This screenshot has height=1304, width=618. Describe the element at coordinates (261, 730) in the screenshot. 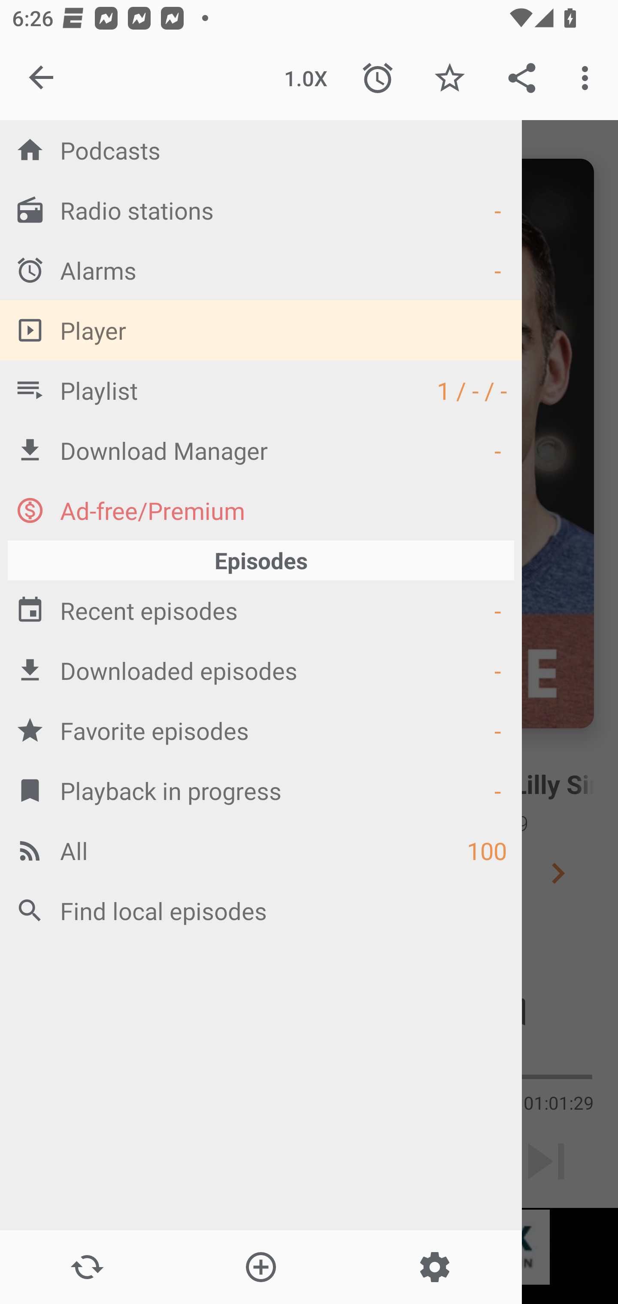

I see `Favorite episodes  - ` at that location.